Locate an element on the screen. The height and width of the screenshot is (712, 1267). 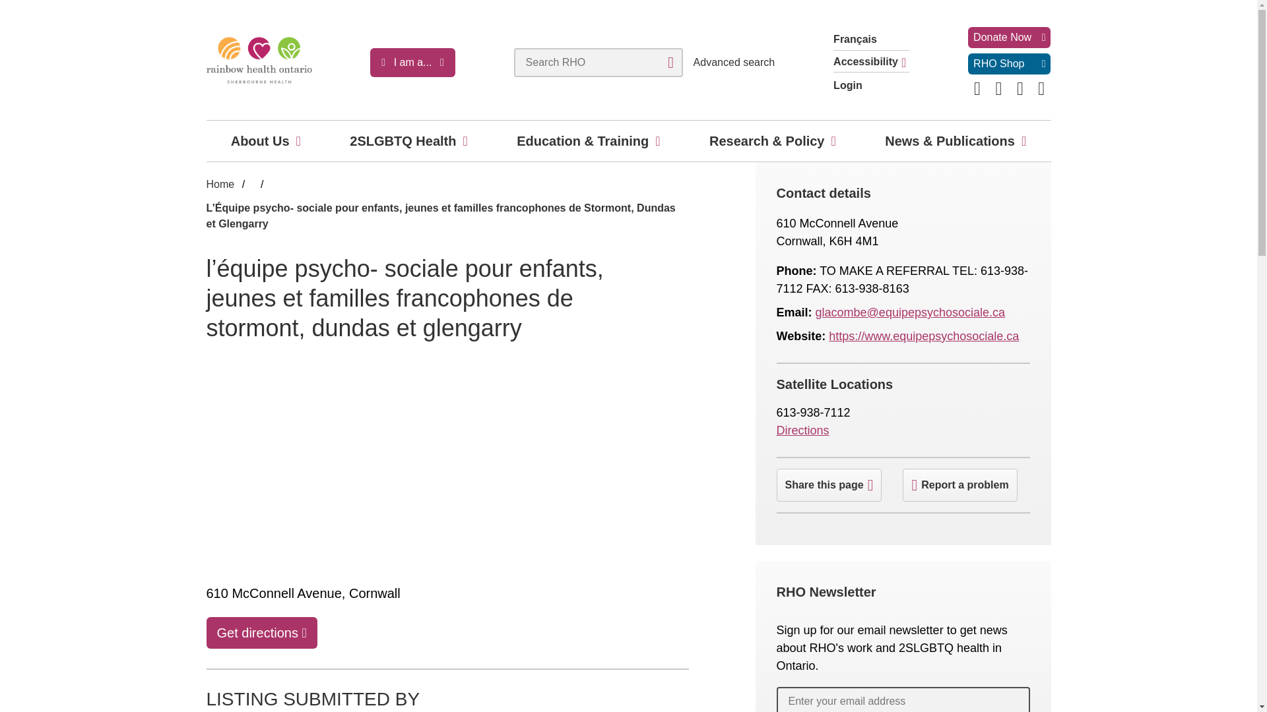
Twitter is located at coordinates (1020, 88).